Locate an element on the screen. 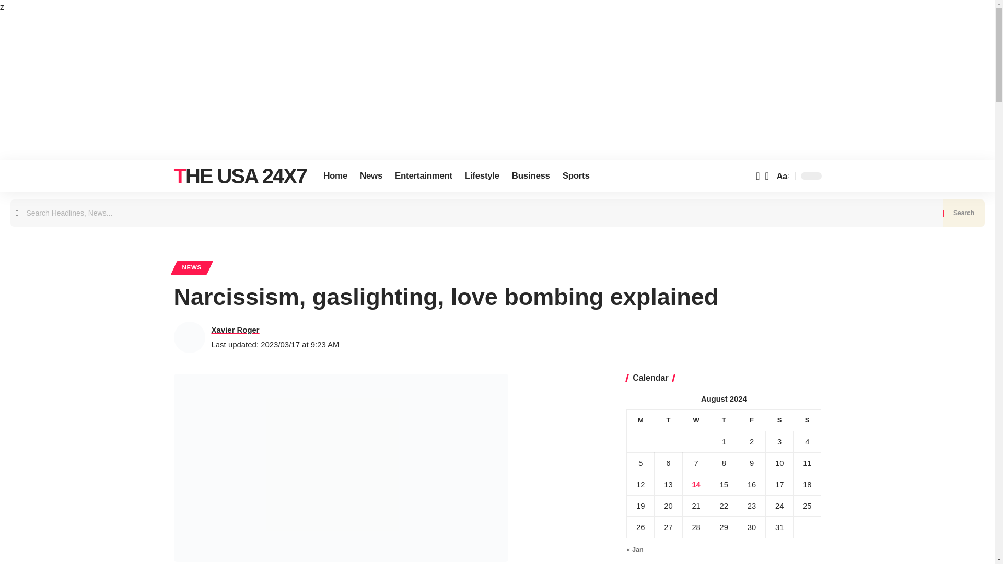 This screenshot has height=564, width=1003. Sports is located at coordinates (576, 175).